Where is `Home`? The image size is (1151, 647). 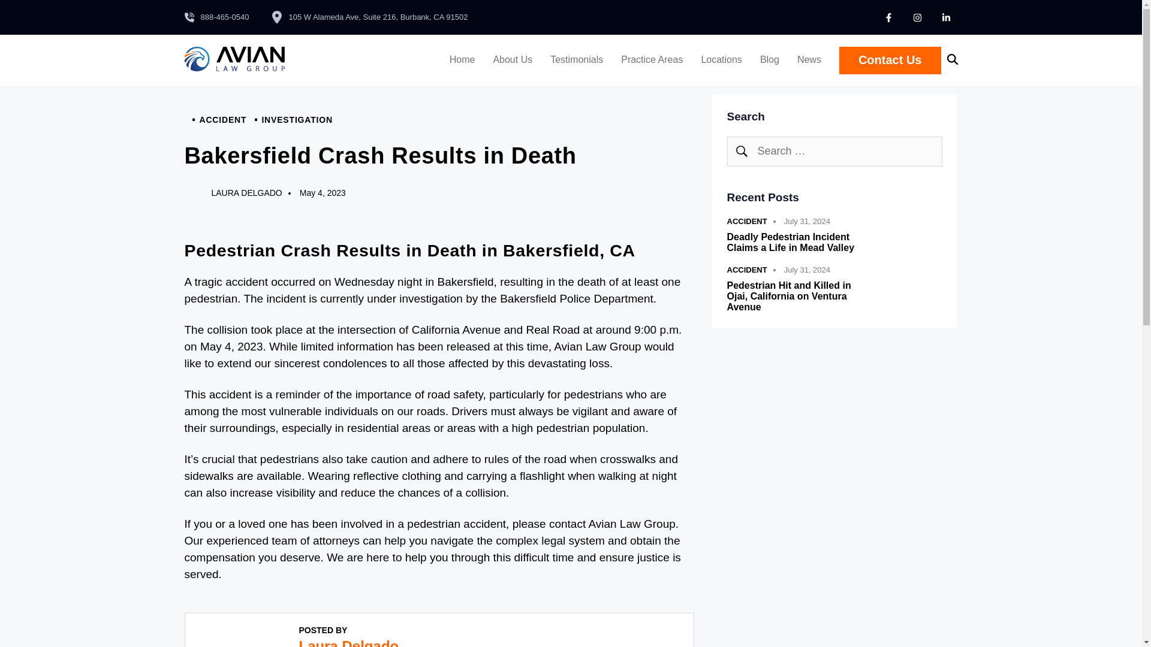 Home is located at coordinates (463, 60).